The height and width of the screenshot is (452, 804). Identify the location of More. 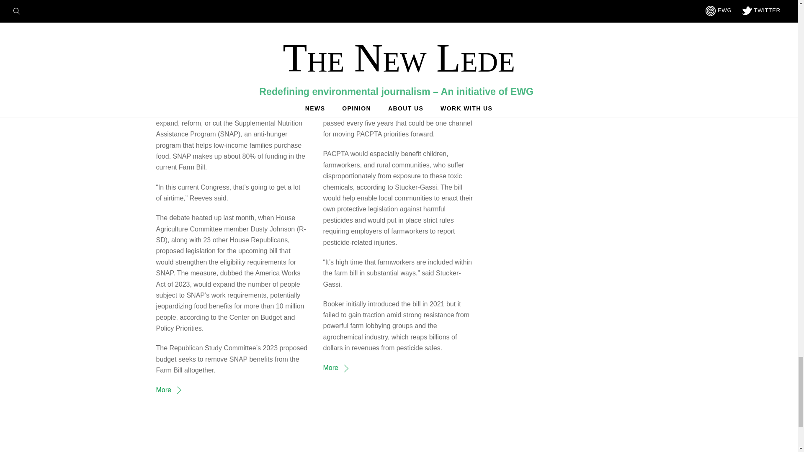
(168, 390).